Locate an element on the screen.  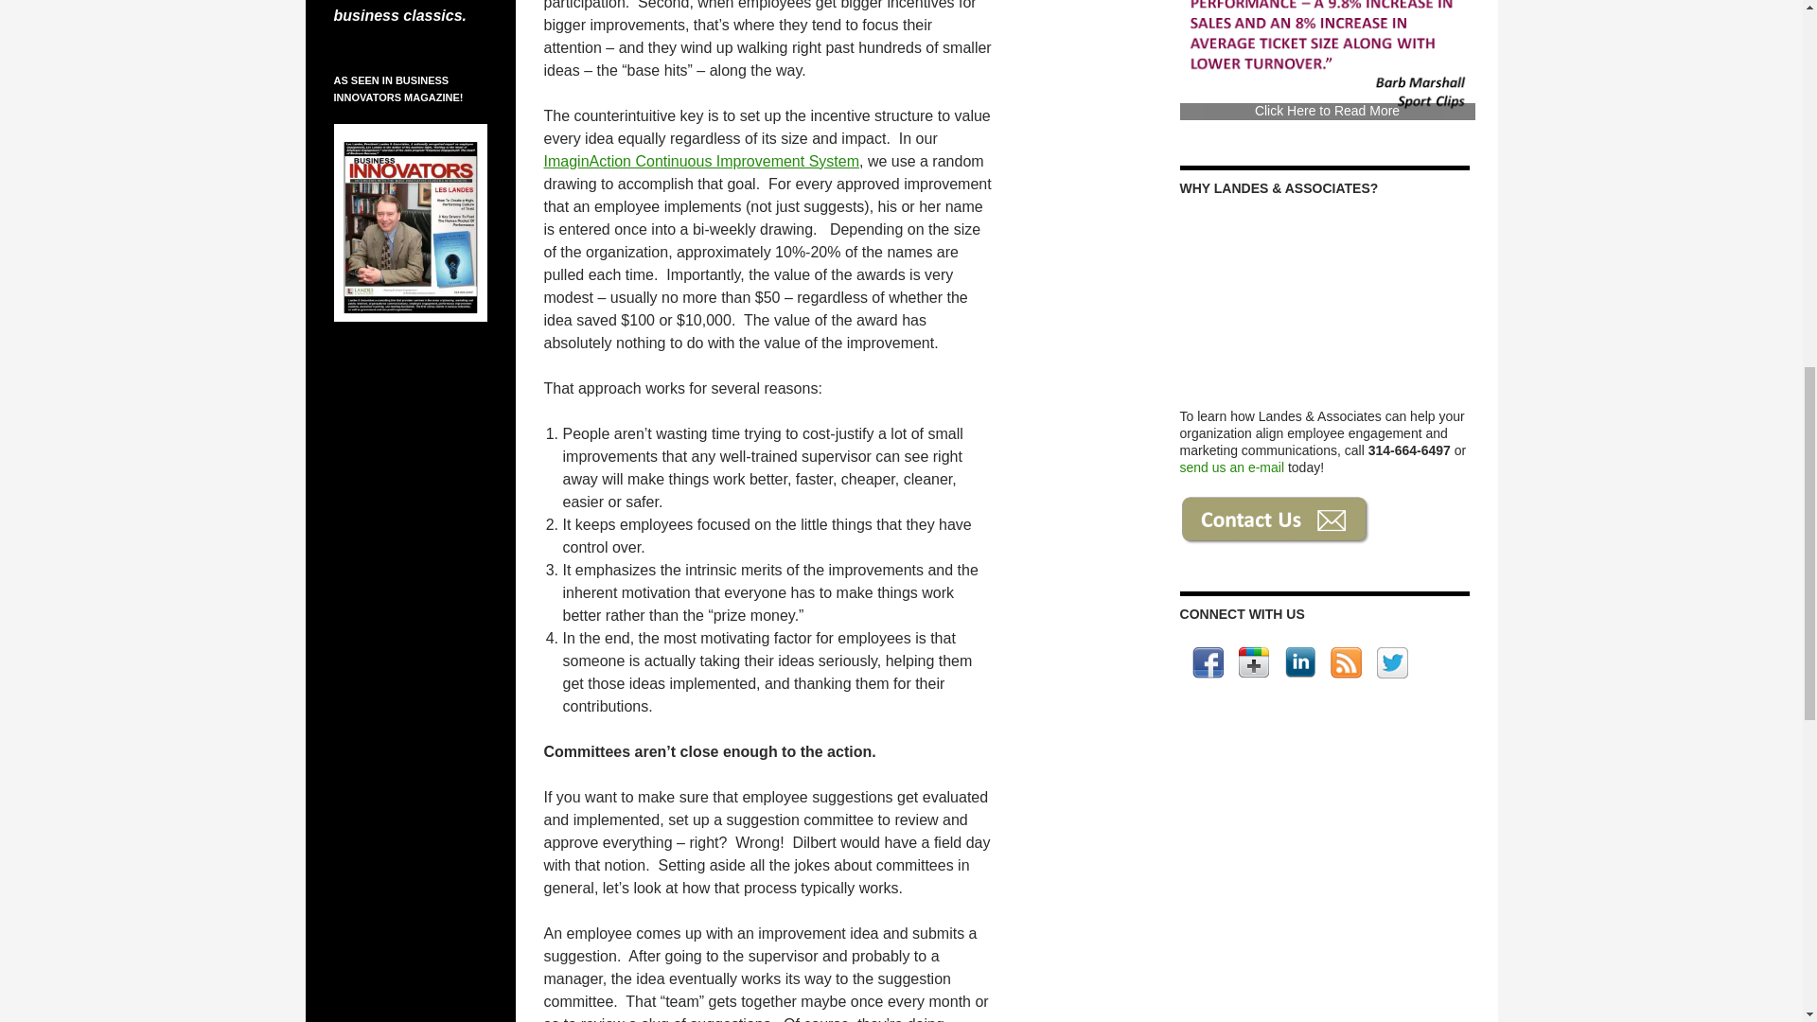
Contact Us is located at coordinates (1276, 519).